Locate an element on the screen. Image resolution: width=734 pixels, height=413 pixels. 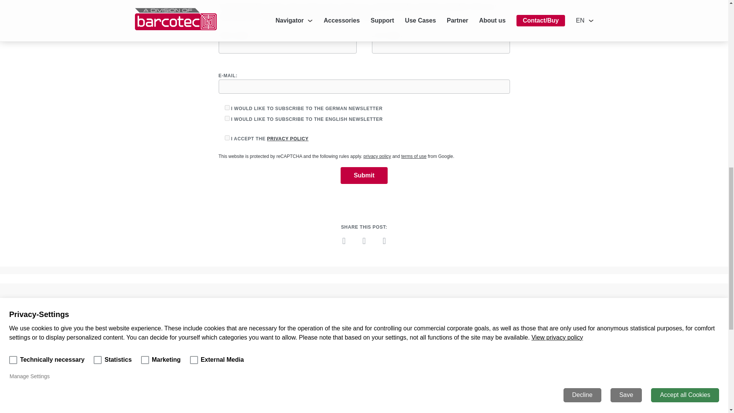
Share on Twitter is located at coordinates (364, 175).